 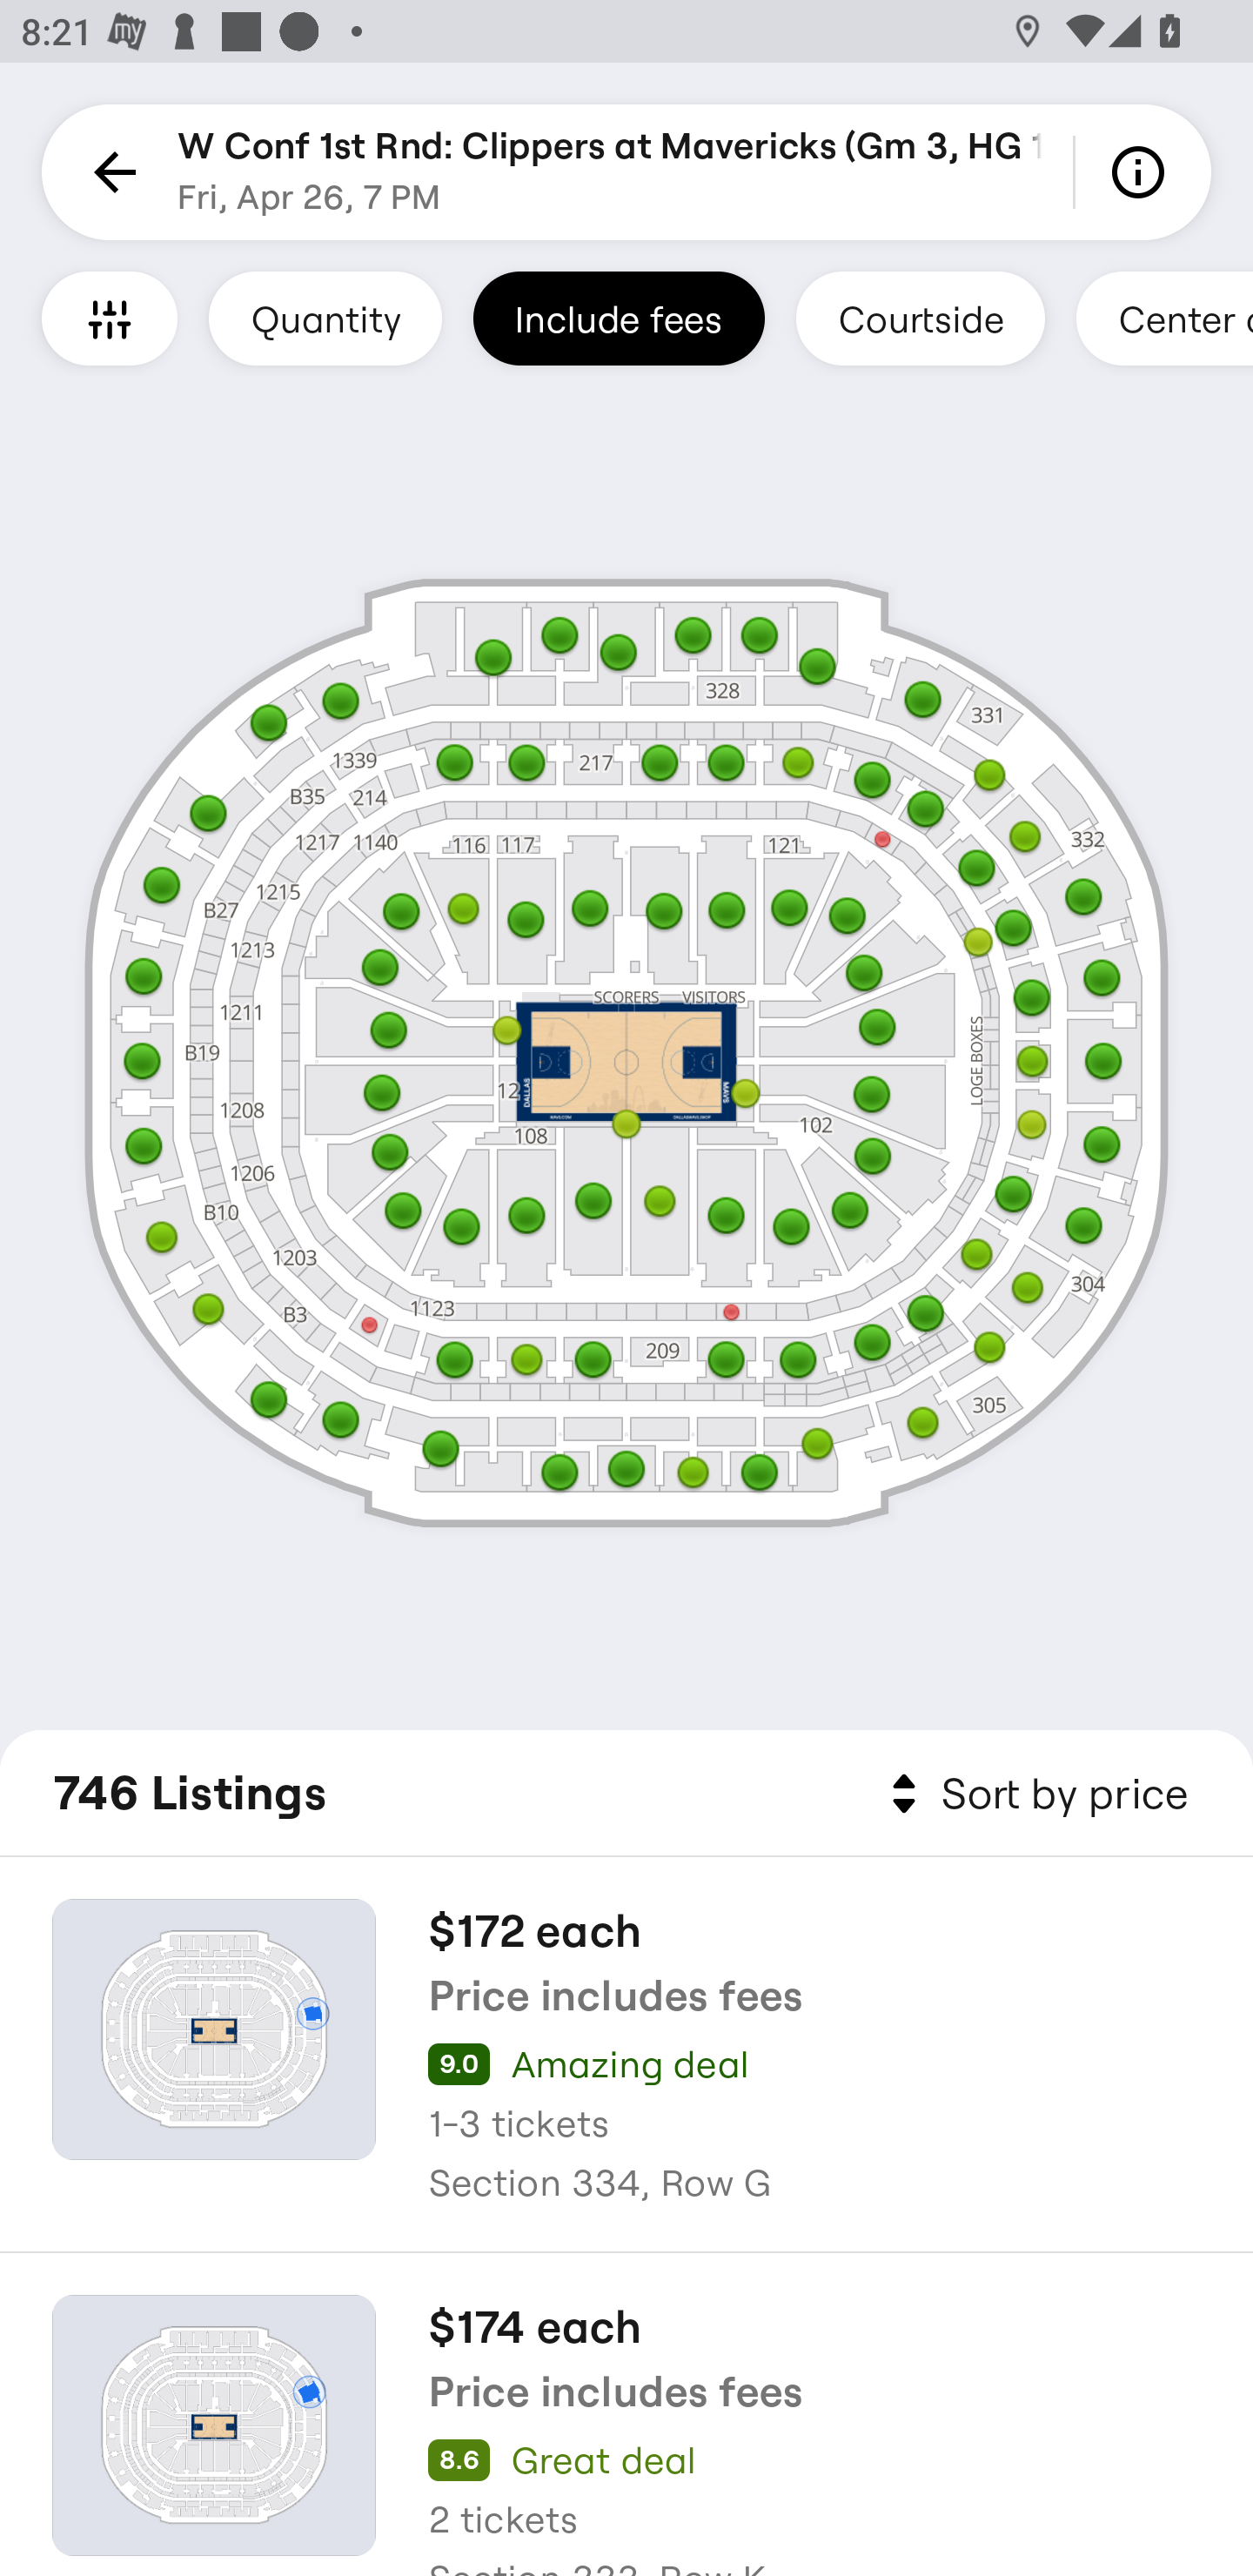 I want to click on Filters and Accessible Seating, so click(x=110, y=318).